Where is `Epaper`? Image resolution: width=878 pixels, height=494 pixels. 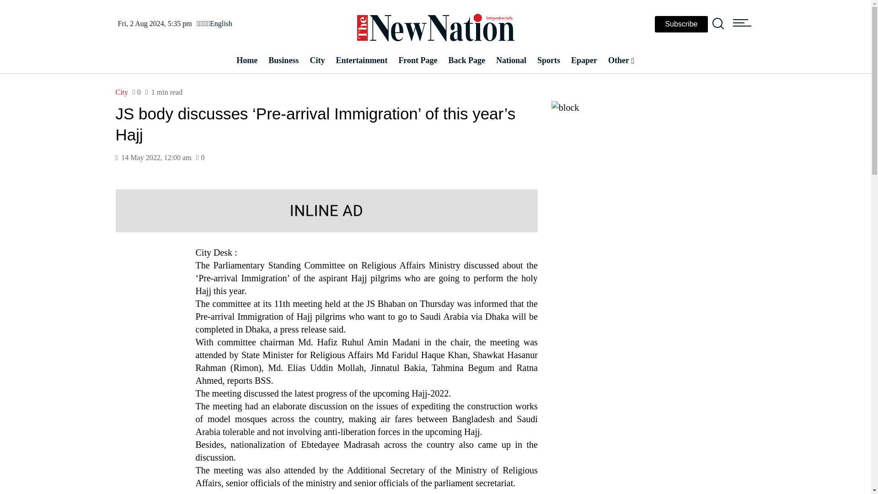 Epaper is located at coordinates (584, 60).